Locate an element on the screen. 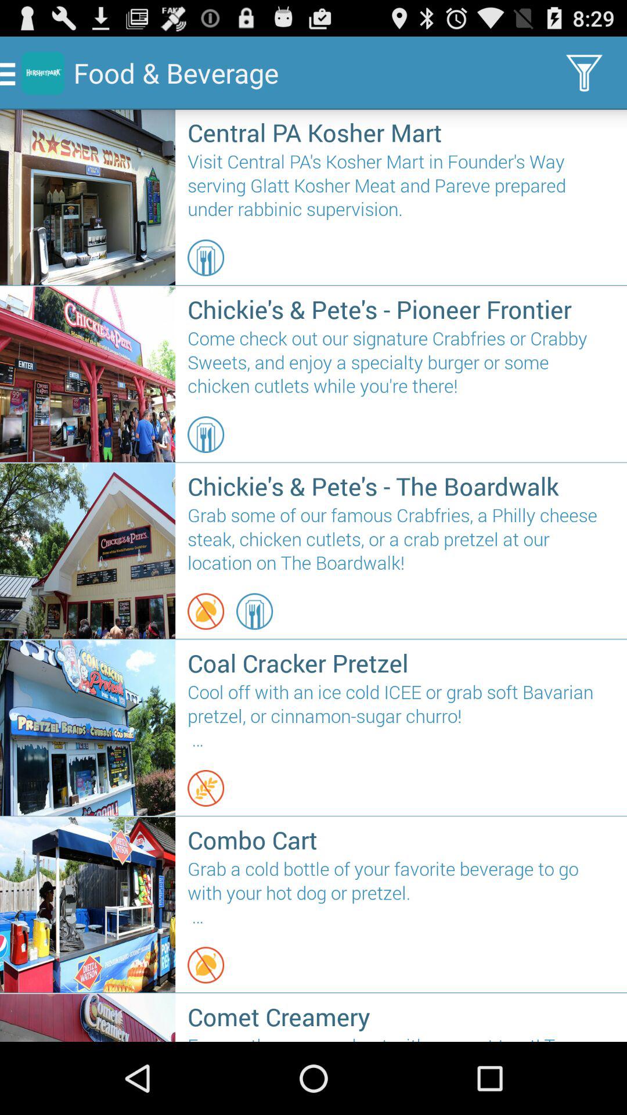  select item above coal cracker pretzel item is located at coordinates (206, 611).